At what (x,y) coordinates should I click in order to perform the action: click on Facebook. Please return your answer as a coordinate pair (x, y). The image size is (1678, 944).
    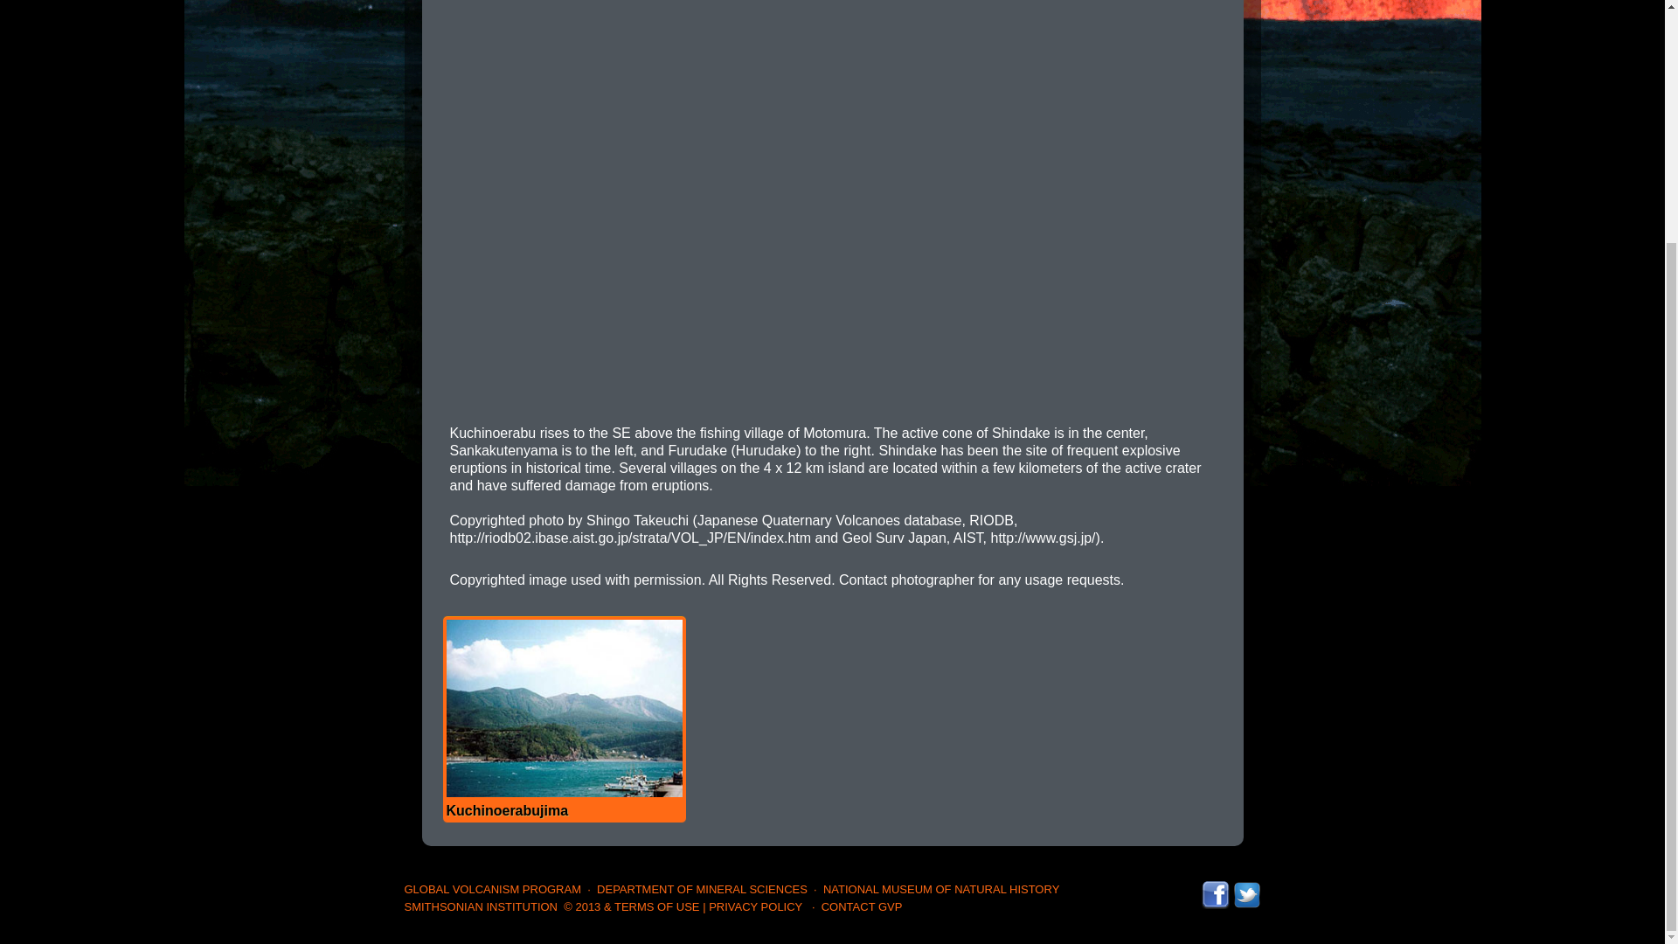
    Looking at the image, I should click on (1215, 888).